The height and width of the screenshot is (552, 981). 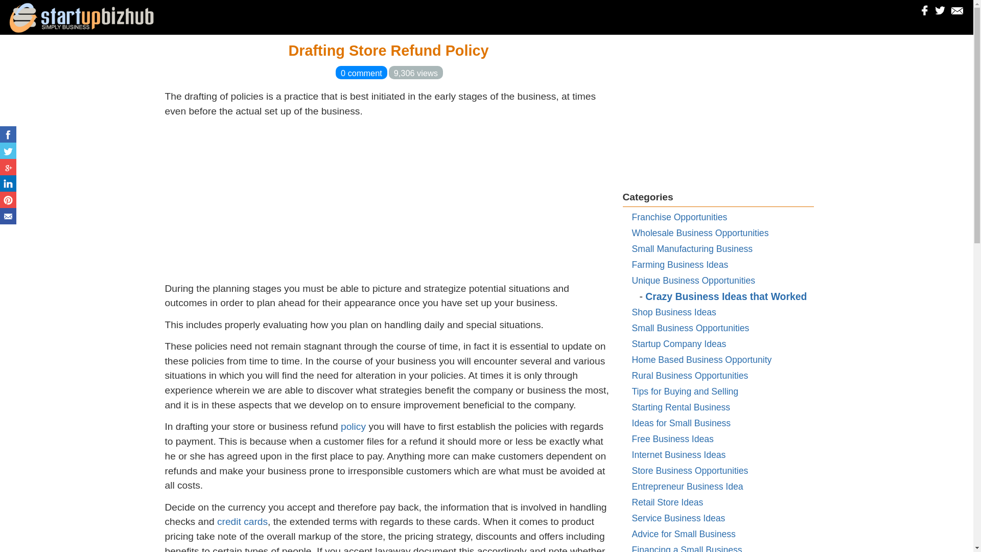 What do you see at coordinates (667, 502) in the screenshot?
I see `Retail Store Ideas` at bounding box center [667, 502].